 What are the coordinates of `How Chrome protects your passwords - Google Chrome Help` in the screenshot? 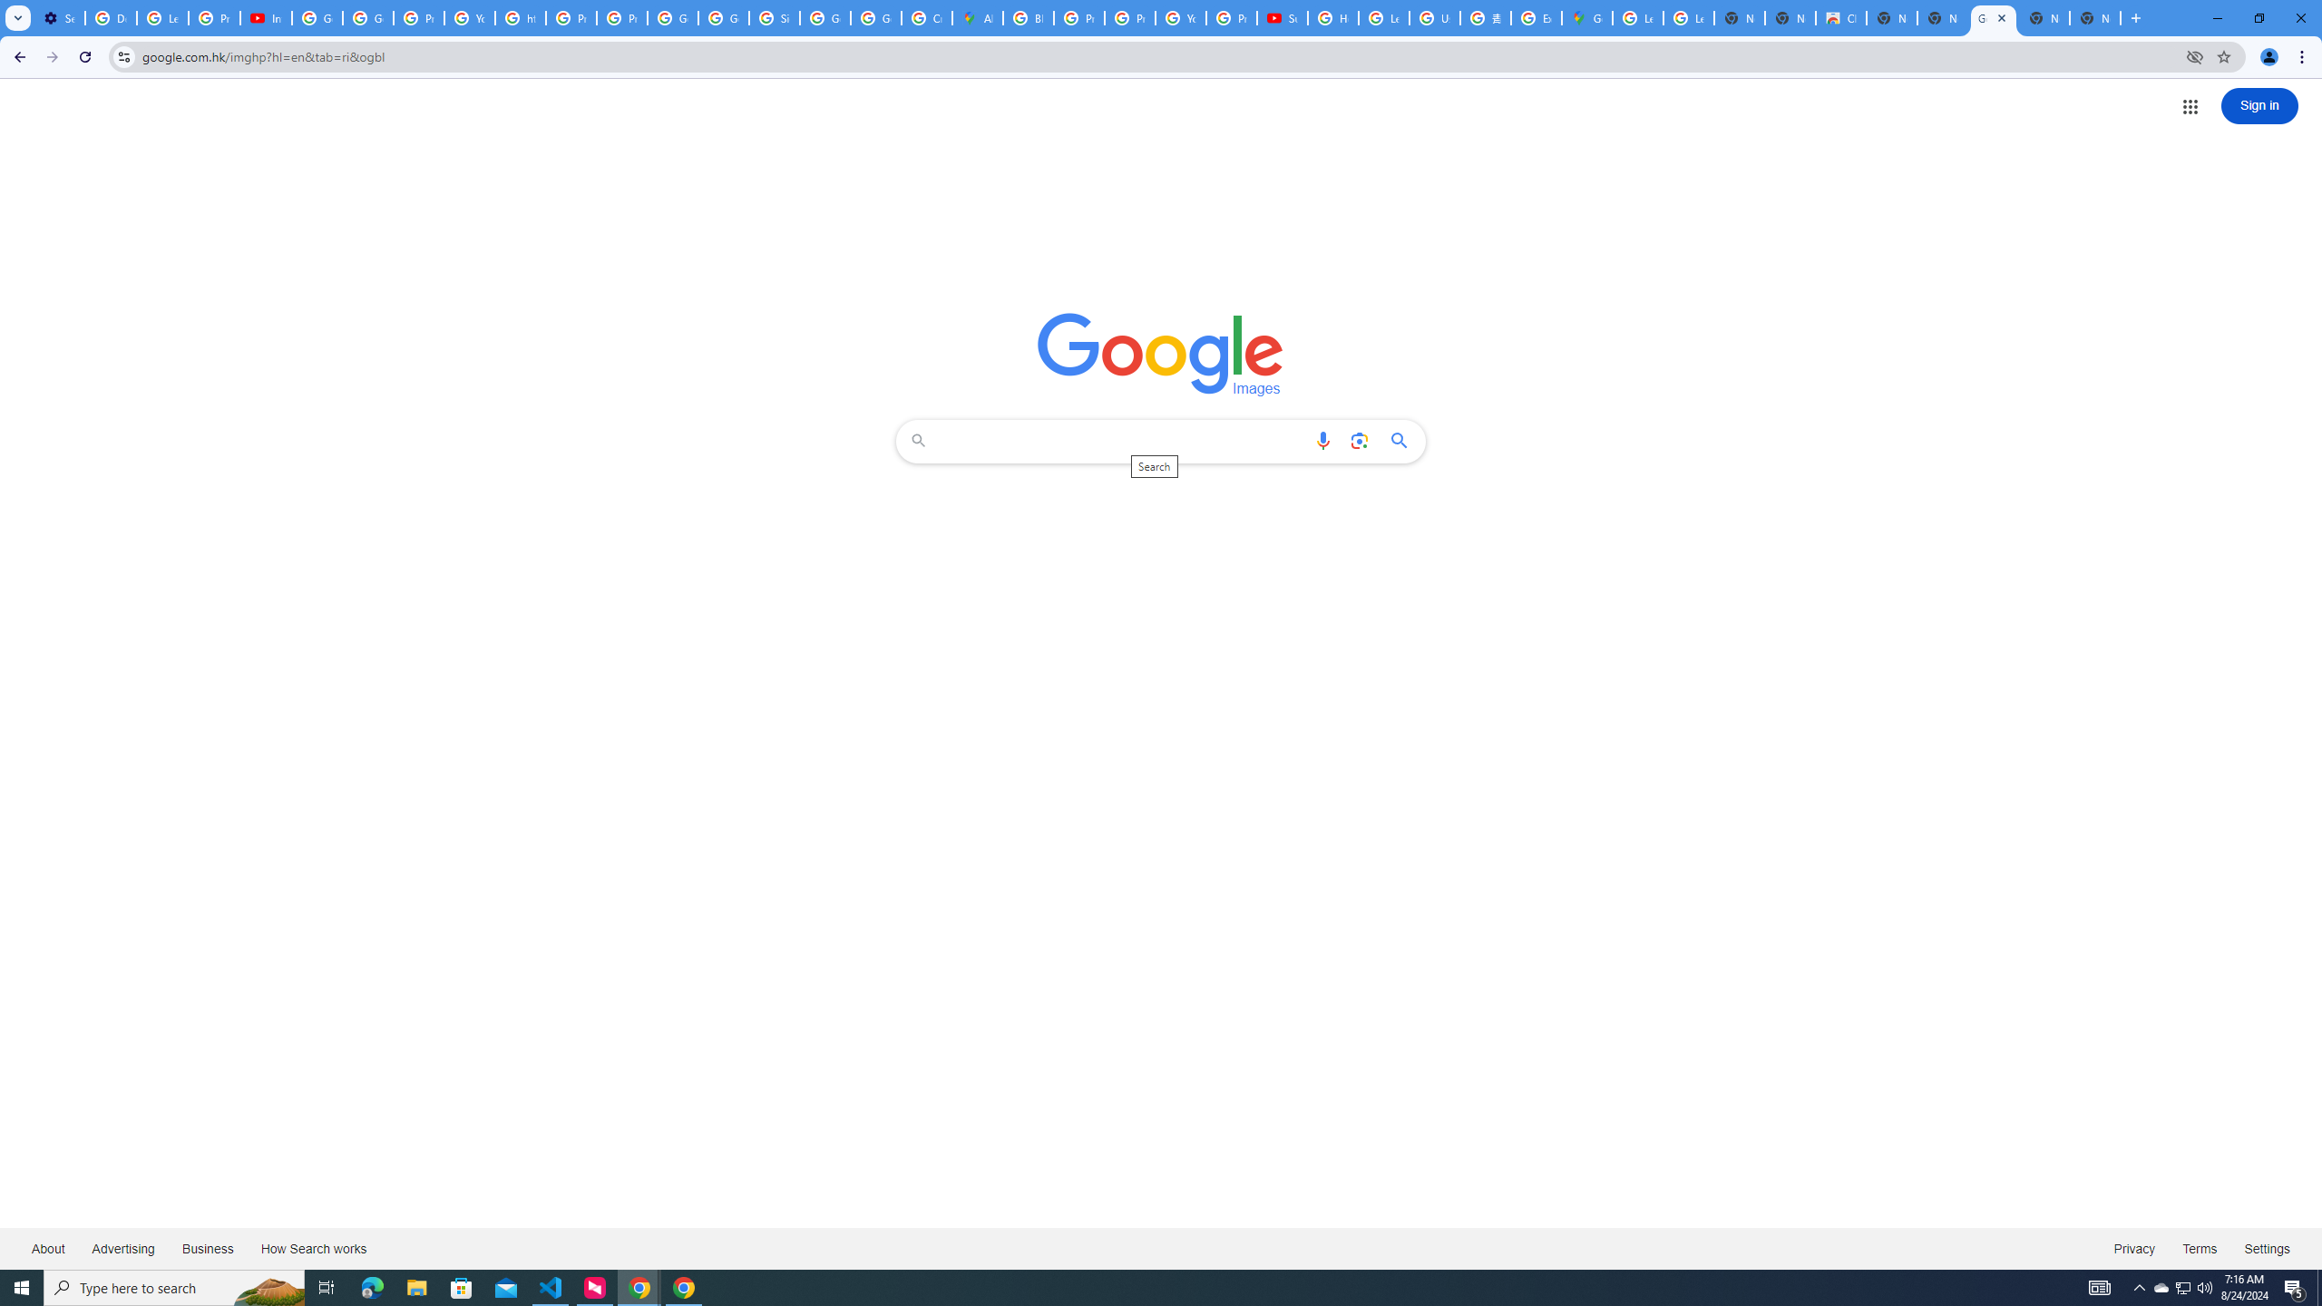 It's located at (1333, 18).